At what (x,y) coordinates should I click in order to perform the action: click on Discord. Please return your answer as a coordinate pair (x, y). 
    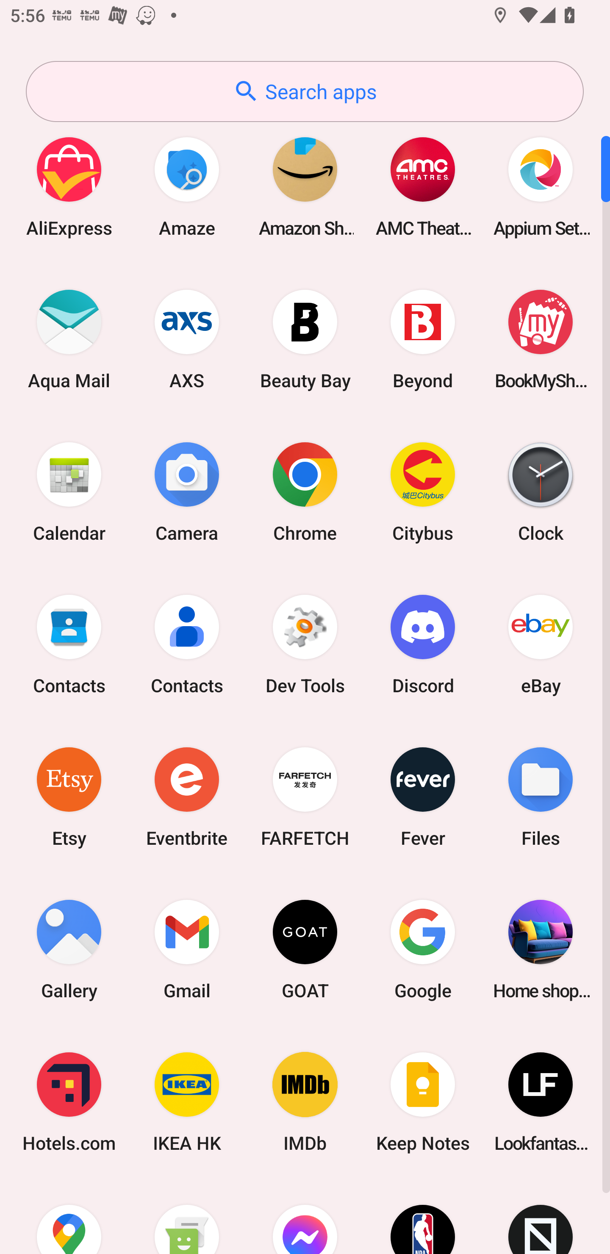
    Looking at the image, I should click on (423, 644).